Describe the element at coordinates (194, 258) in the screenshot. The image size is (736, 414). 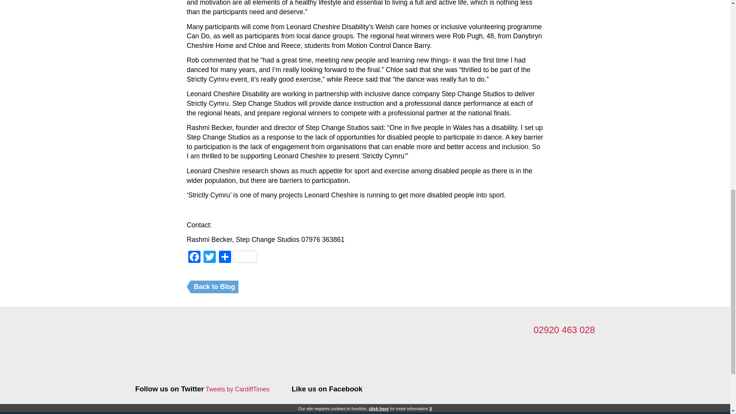
I see `Facebook` at that location.